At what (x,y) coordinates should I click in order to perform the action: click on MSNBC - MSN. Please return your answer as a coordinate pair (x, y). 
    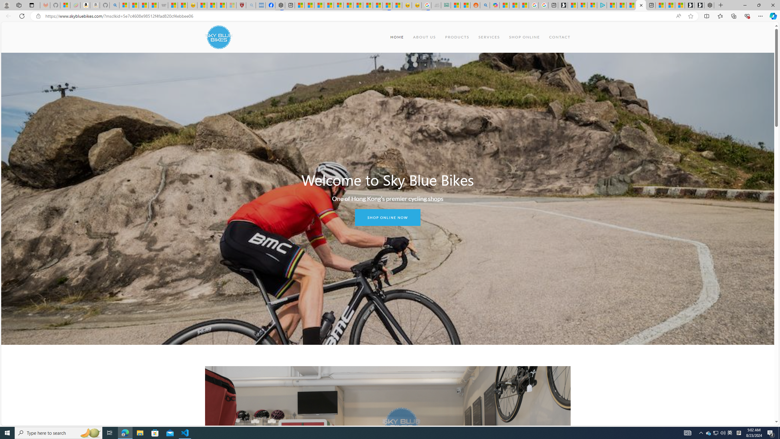
    Looking at the image, I should click on (456, 5).